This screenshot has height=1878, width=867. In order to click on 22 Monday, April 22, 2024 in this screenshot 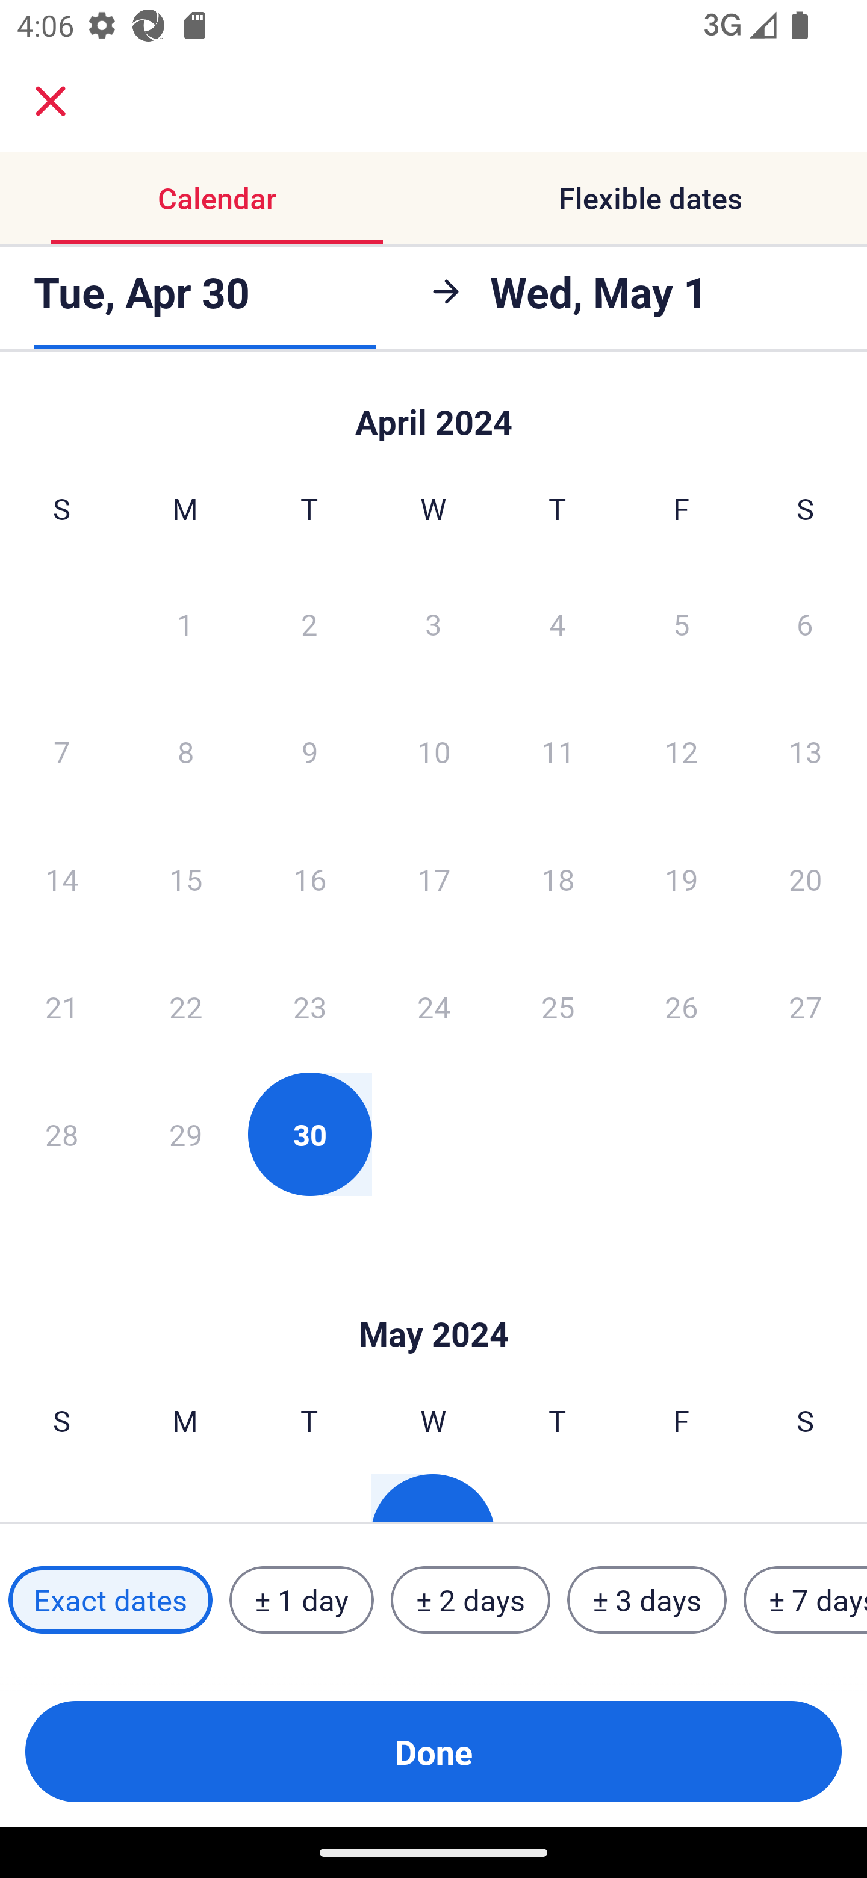, I will do `click(185, 1006)`.